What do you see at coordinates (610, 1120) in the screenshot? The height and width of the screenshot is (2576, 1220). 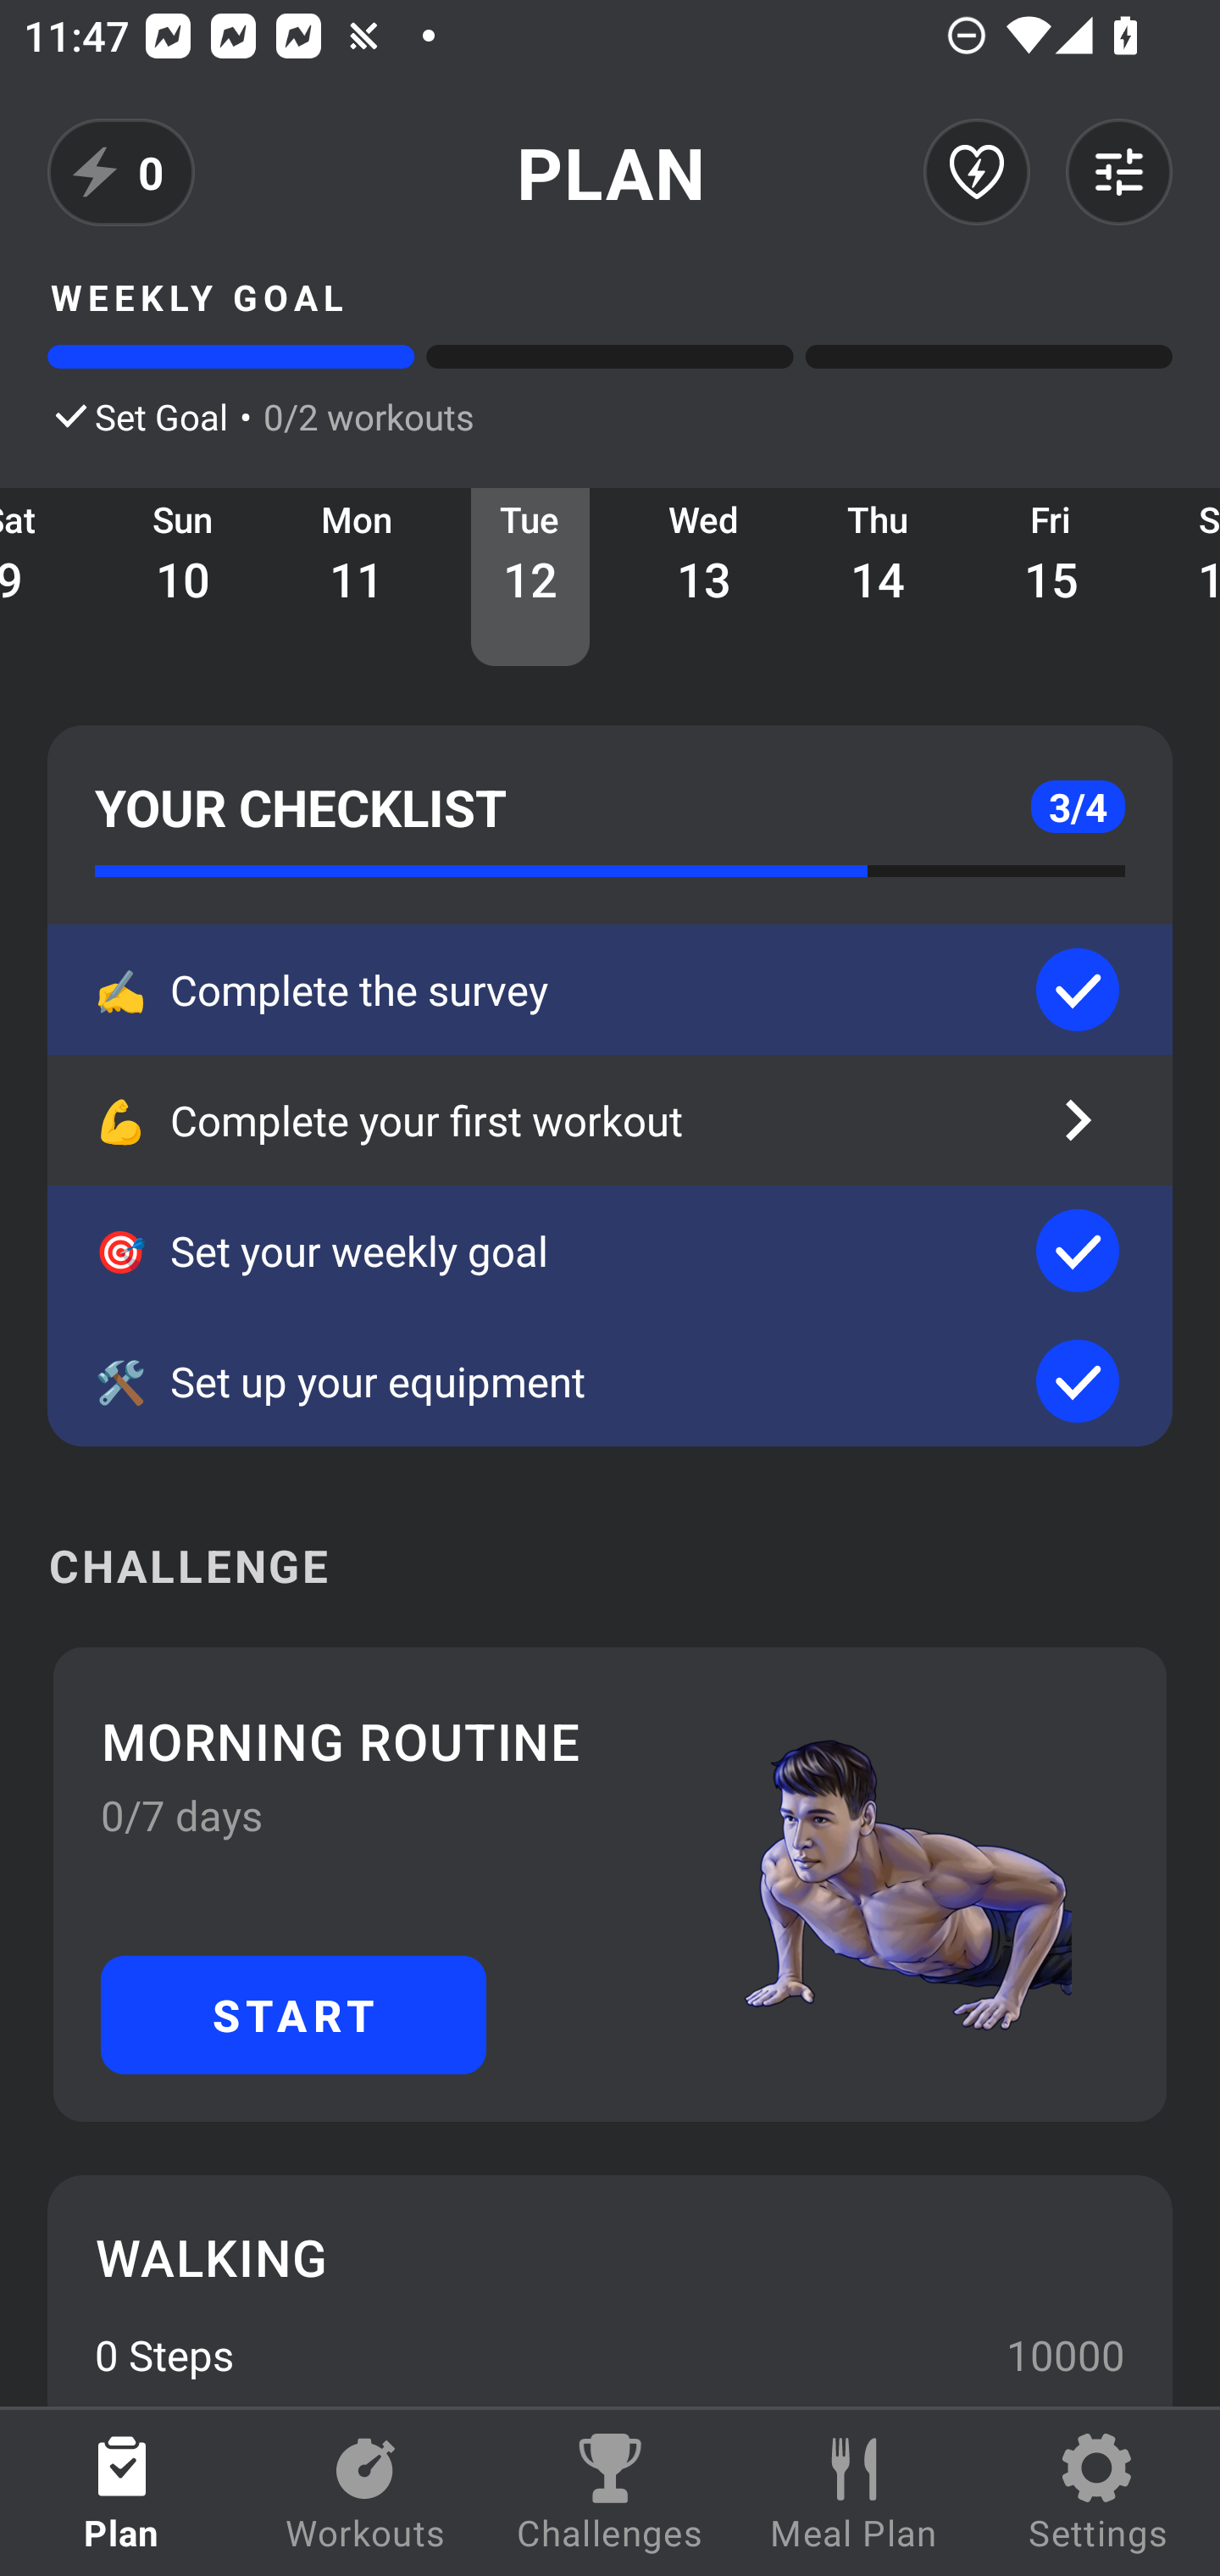 I see `💪 Complete your first workout` at bounding box center [610, 1120].